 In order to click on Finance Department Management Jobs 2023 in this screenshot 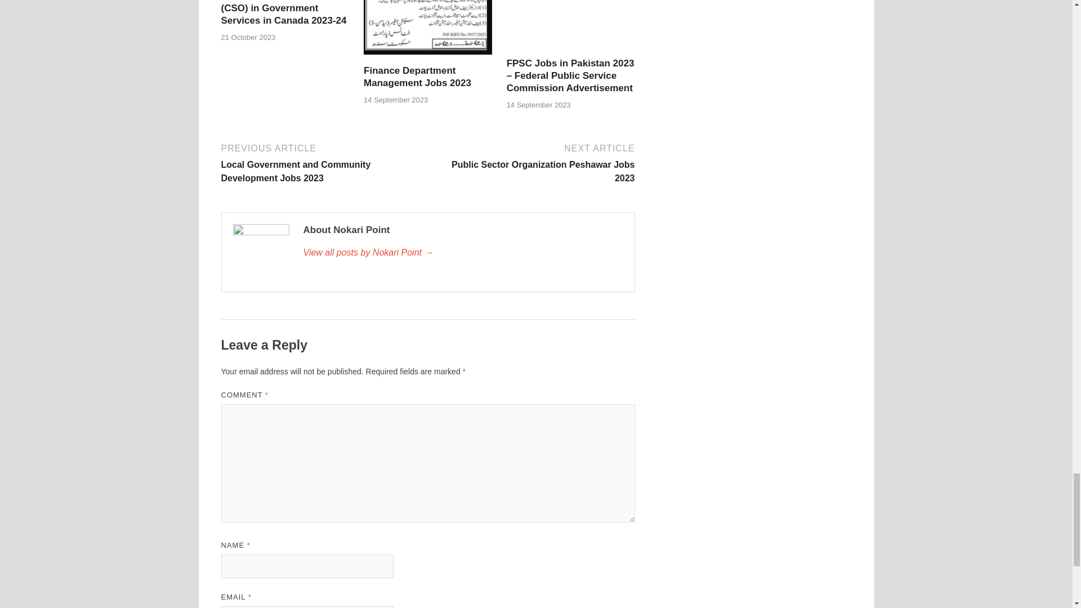, I will do `click(427, 57)`.